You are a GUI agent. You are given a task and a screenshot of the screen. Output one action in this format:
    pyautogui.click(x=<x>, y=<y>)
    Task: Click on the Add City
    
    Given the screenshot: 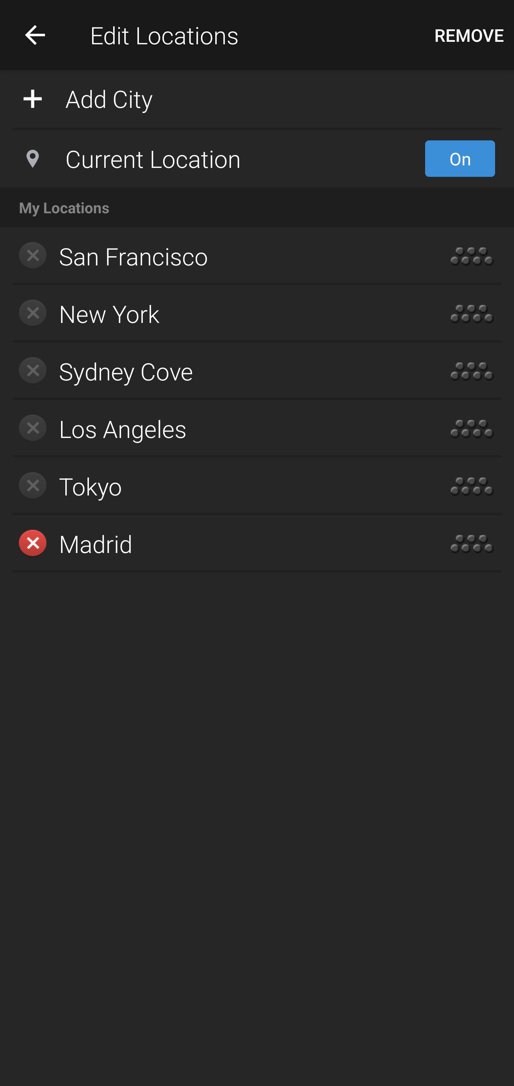 What is the action you would take?
    pyautogui.click(x=257, y=98)
    